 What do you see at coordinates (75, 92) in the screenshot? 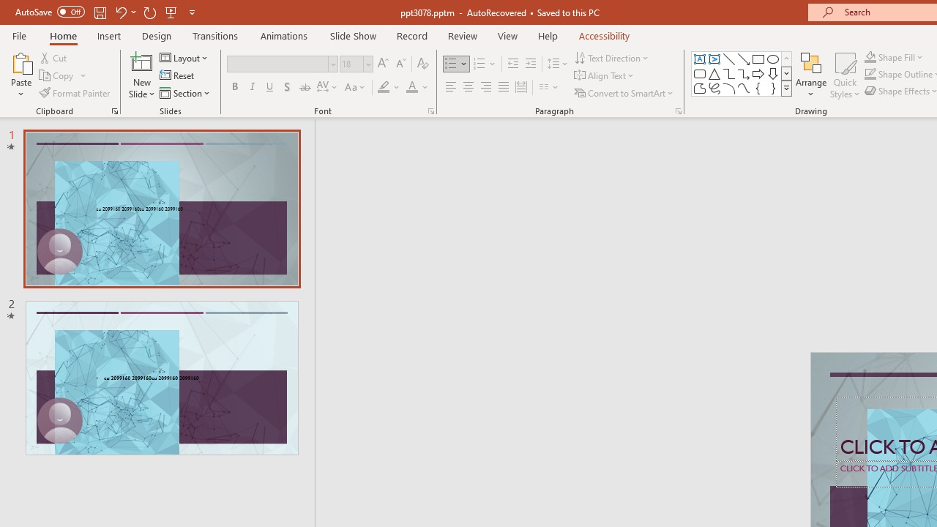
I see `Format Painter` at bounding box center [75, 92].